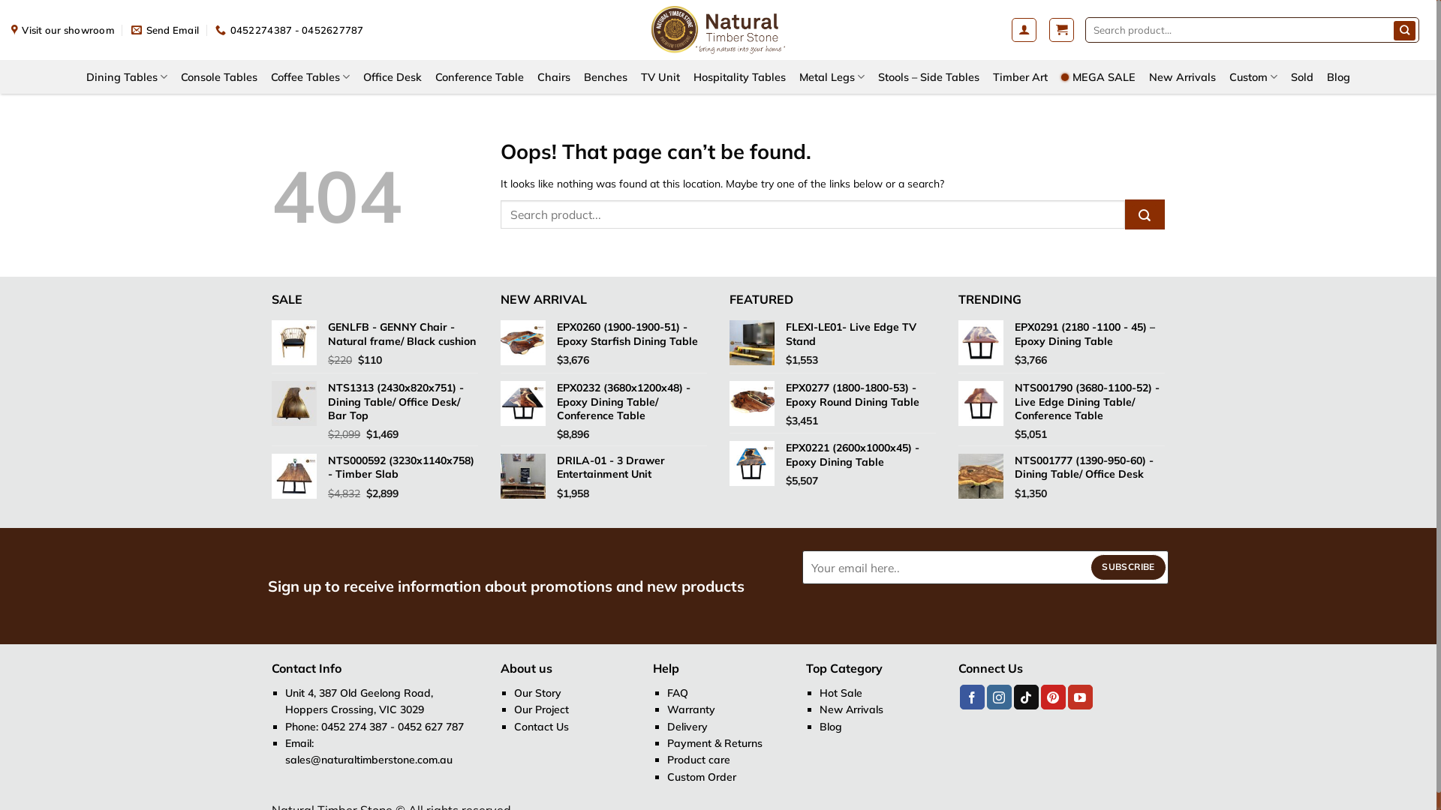  Describe the element at coordinates (165, 30) in the screenshot. I see `Send Email` at that location.